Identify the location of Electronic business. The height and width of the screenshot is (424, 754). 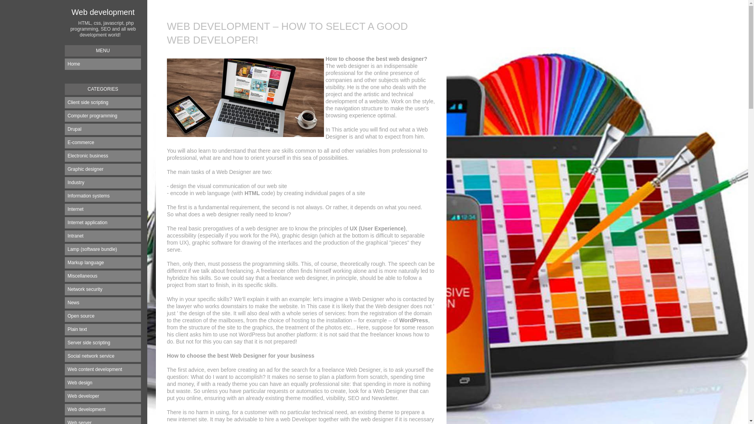
(103, 156).